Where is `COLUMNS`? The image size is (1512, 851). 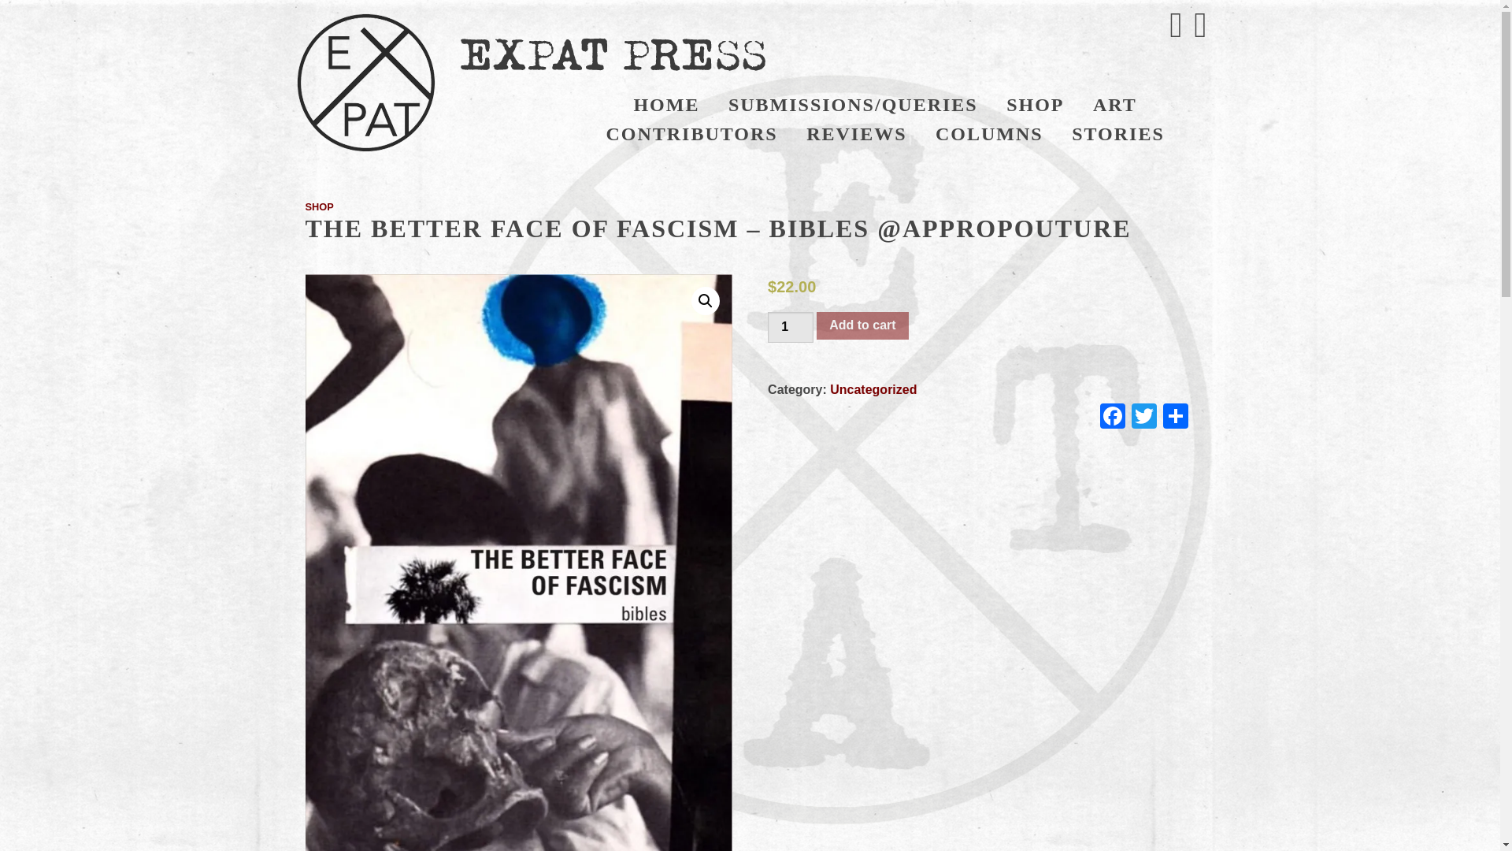 COLUMNS is located at coordinates (989, 134).